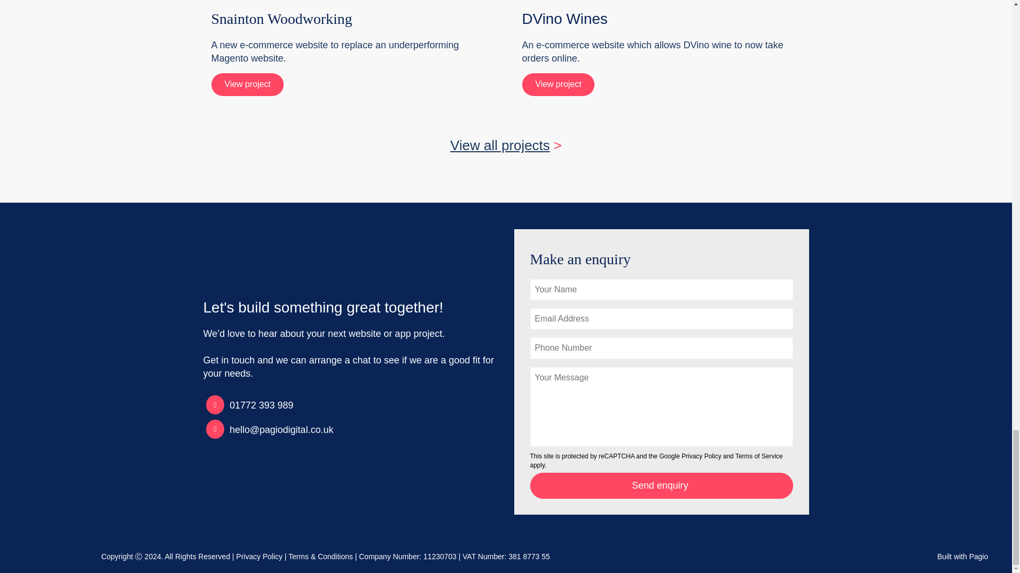 This screenshot has width=1020, height=573. Describe the element at coordinates (759, 456) in the screenshot. I see `Terms of Service` at that location.